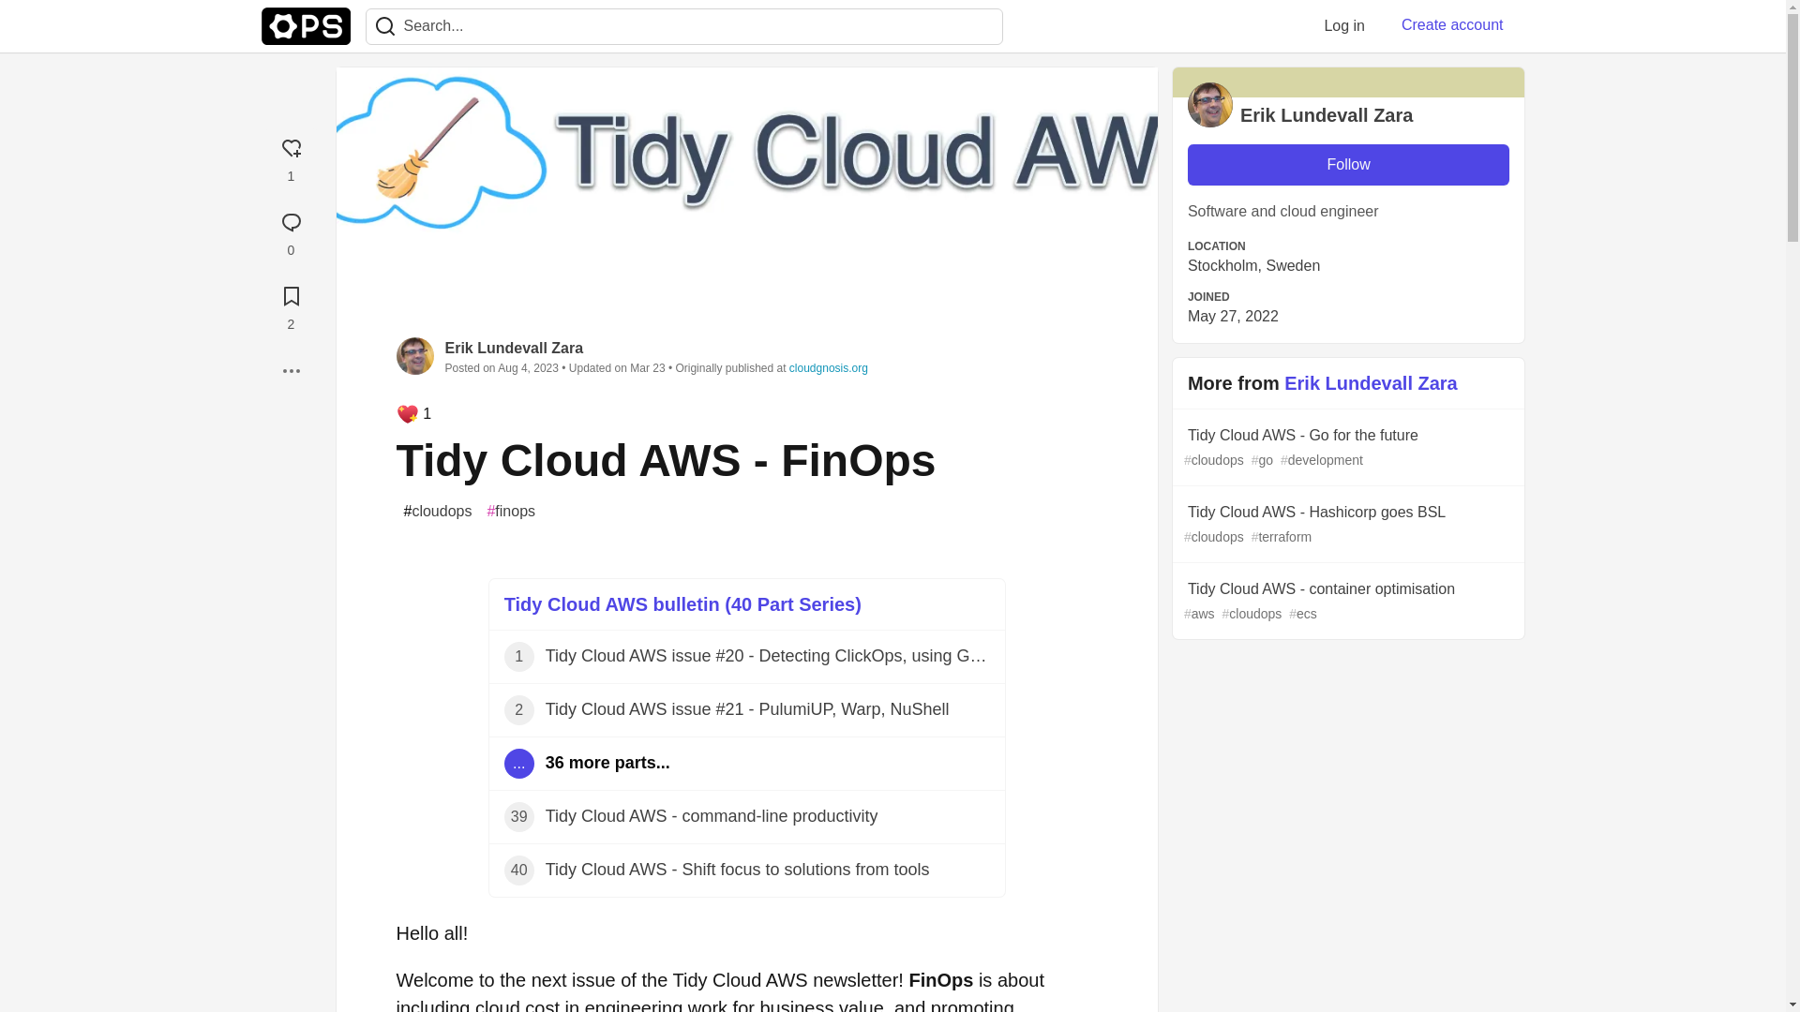  I want to click on cloudgnosis.org, so click(829, 367).